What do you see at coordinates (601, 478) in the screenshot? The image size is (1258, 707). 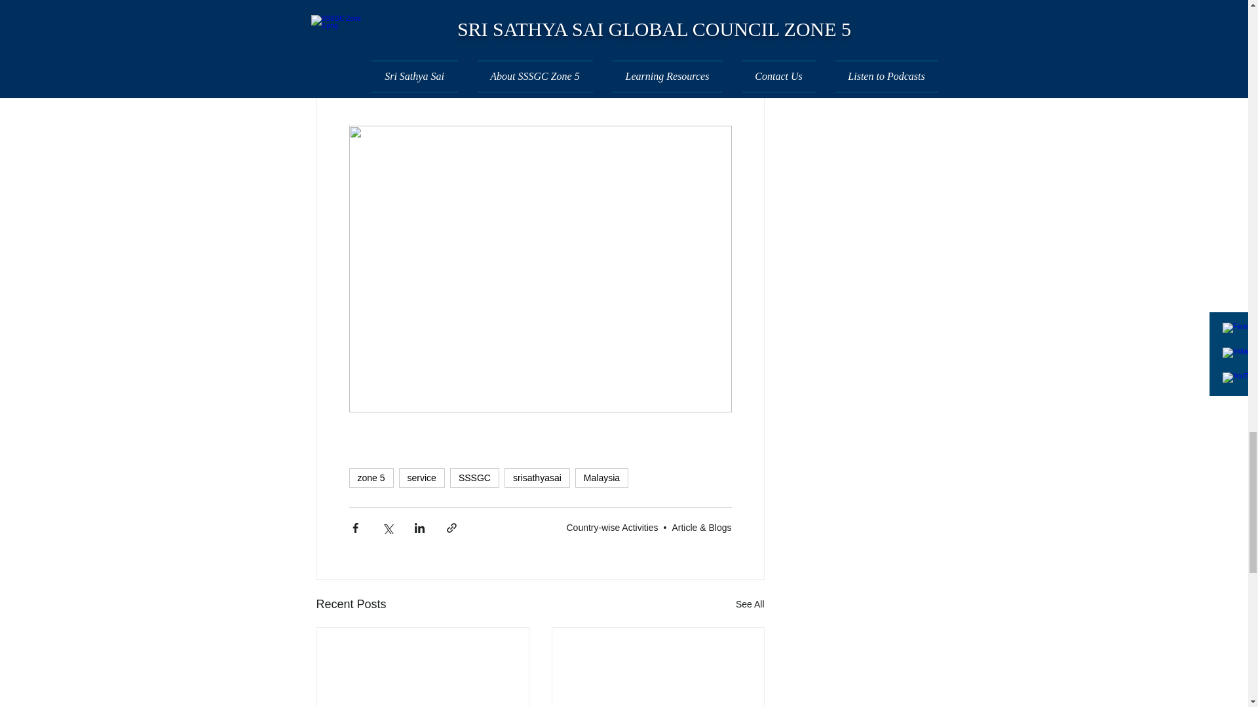 I see `Malaysia` at bounding box center [601, 478].